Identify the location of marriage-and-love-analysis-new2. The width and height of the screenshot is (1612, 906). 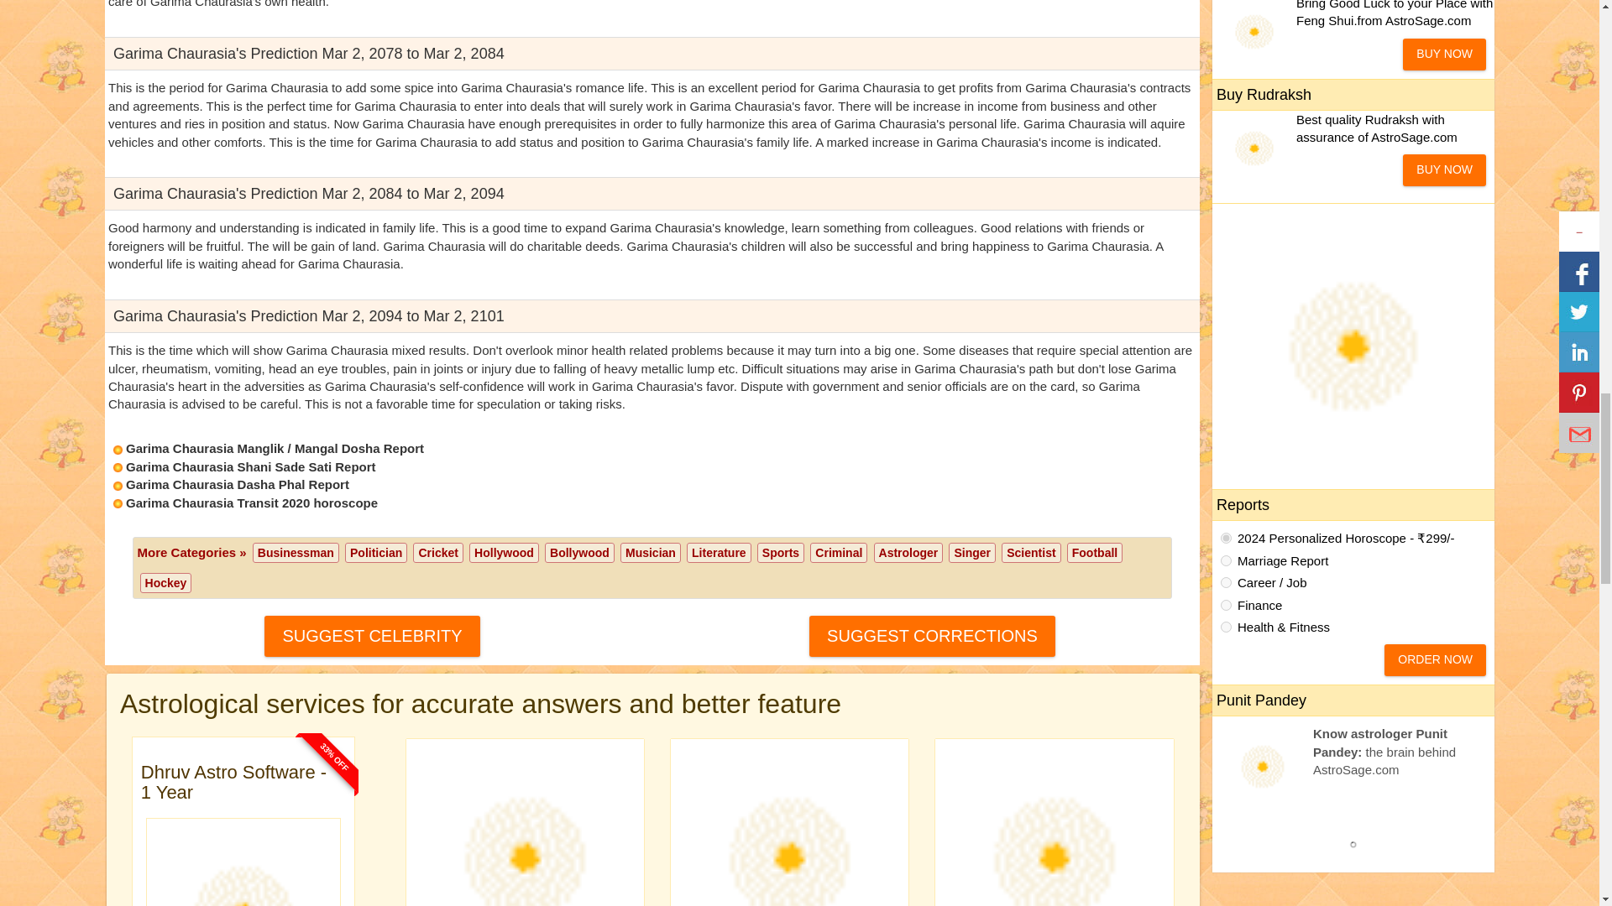
(1226, 560).